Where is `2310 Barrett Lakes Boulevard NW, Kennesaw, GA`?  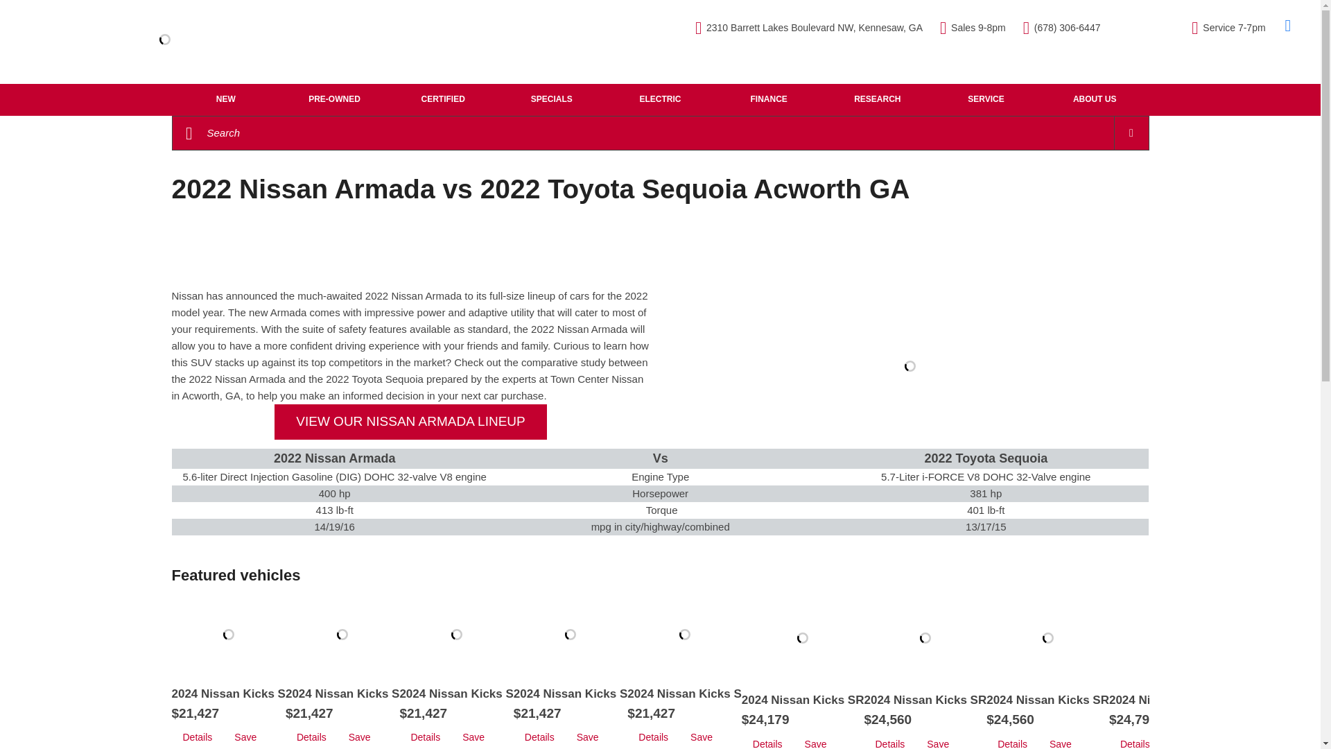 2310 Barrett Lakes Boulevard NW, Kennesaw, GA is located at coordinates (808, 28).